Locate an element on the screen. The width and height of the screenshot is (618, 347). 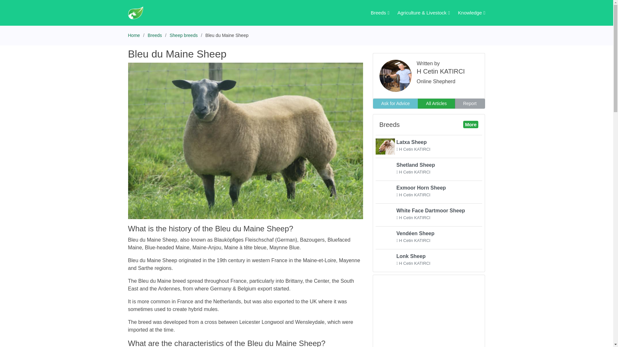
Report is located at coordinates (470, 103).